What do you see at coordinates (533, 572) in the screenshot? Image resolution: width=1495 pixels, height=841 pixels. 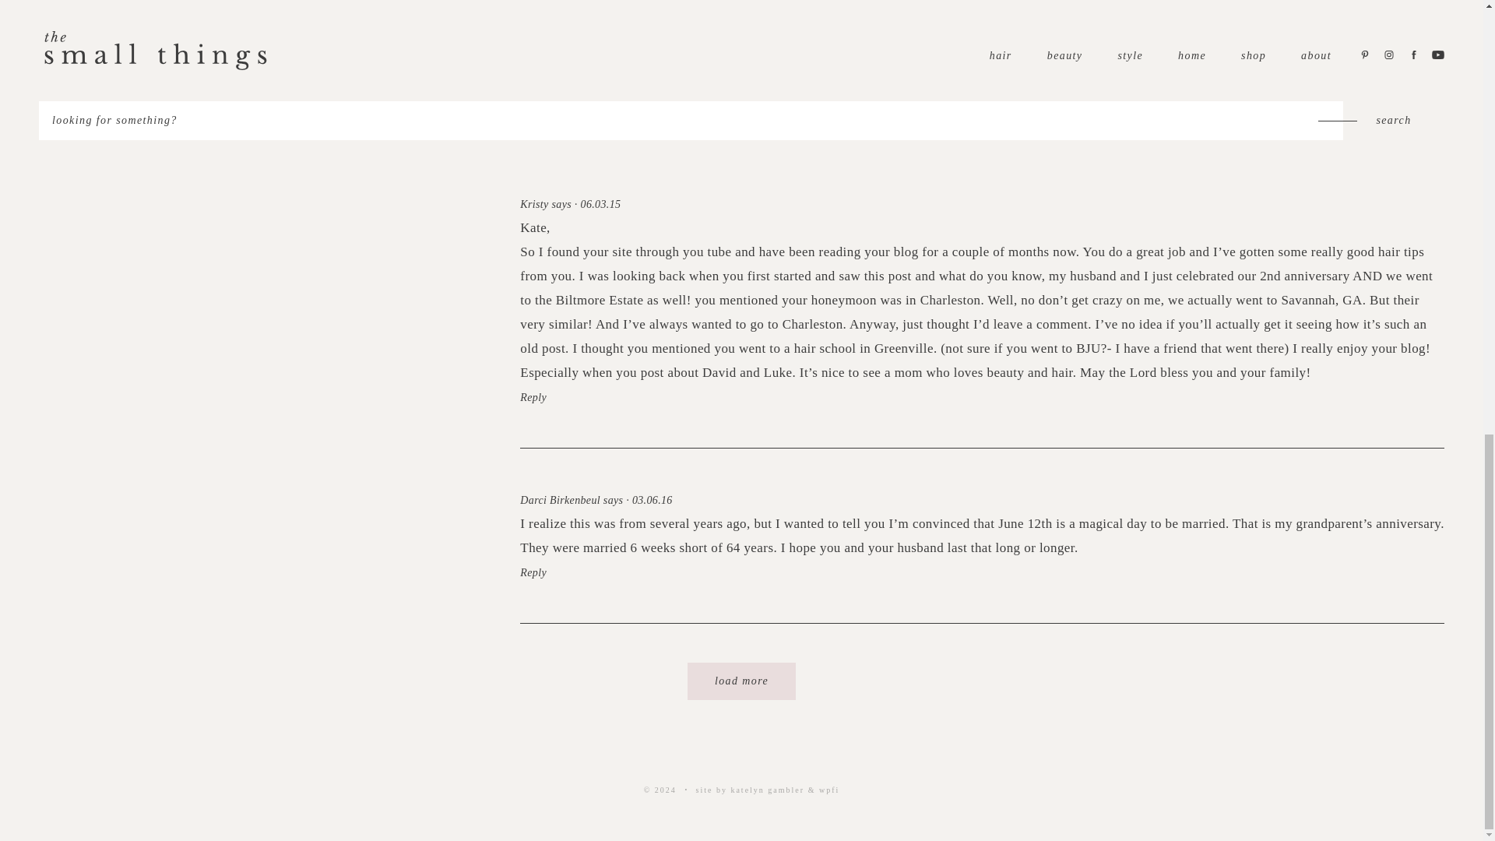 I see `Reply` at bounding box center [533, 572].